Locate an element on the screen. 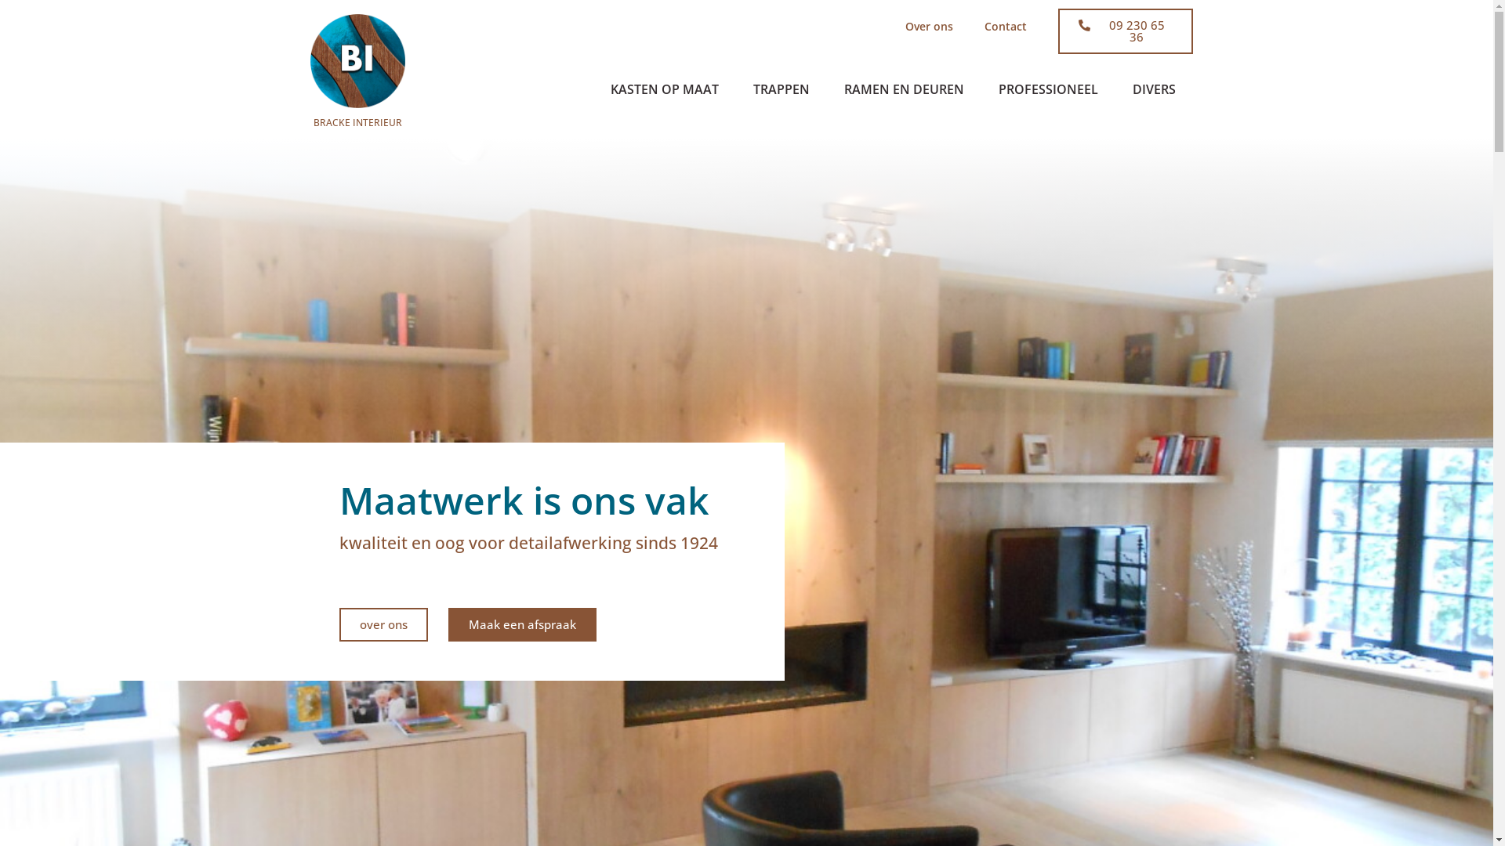  Over ons is located at coordinates (930, 27).